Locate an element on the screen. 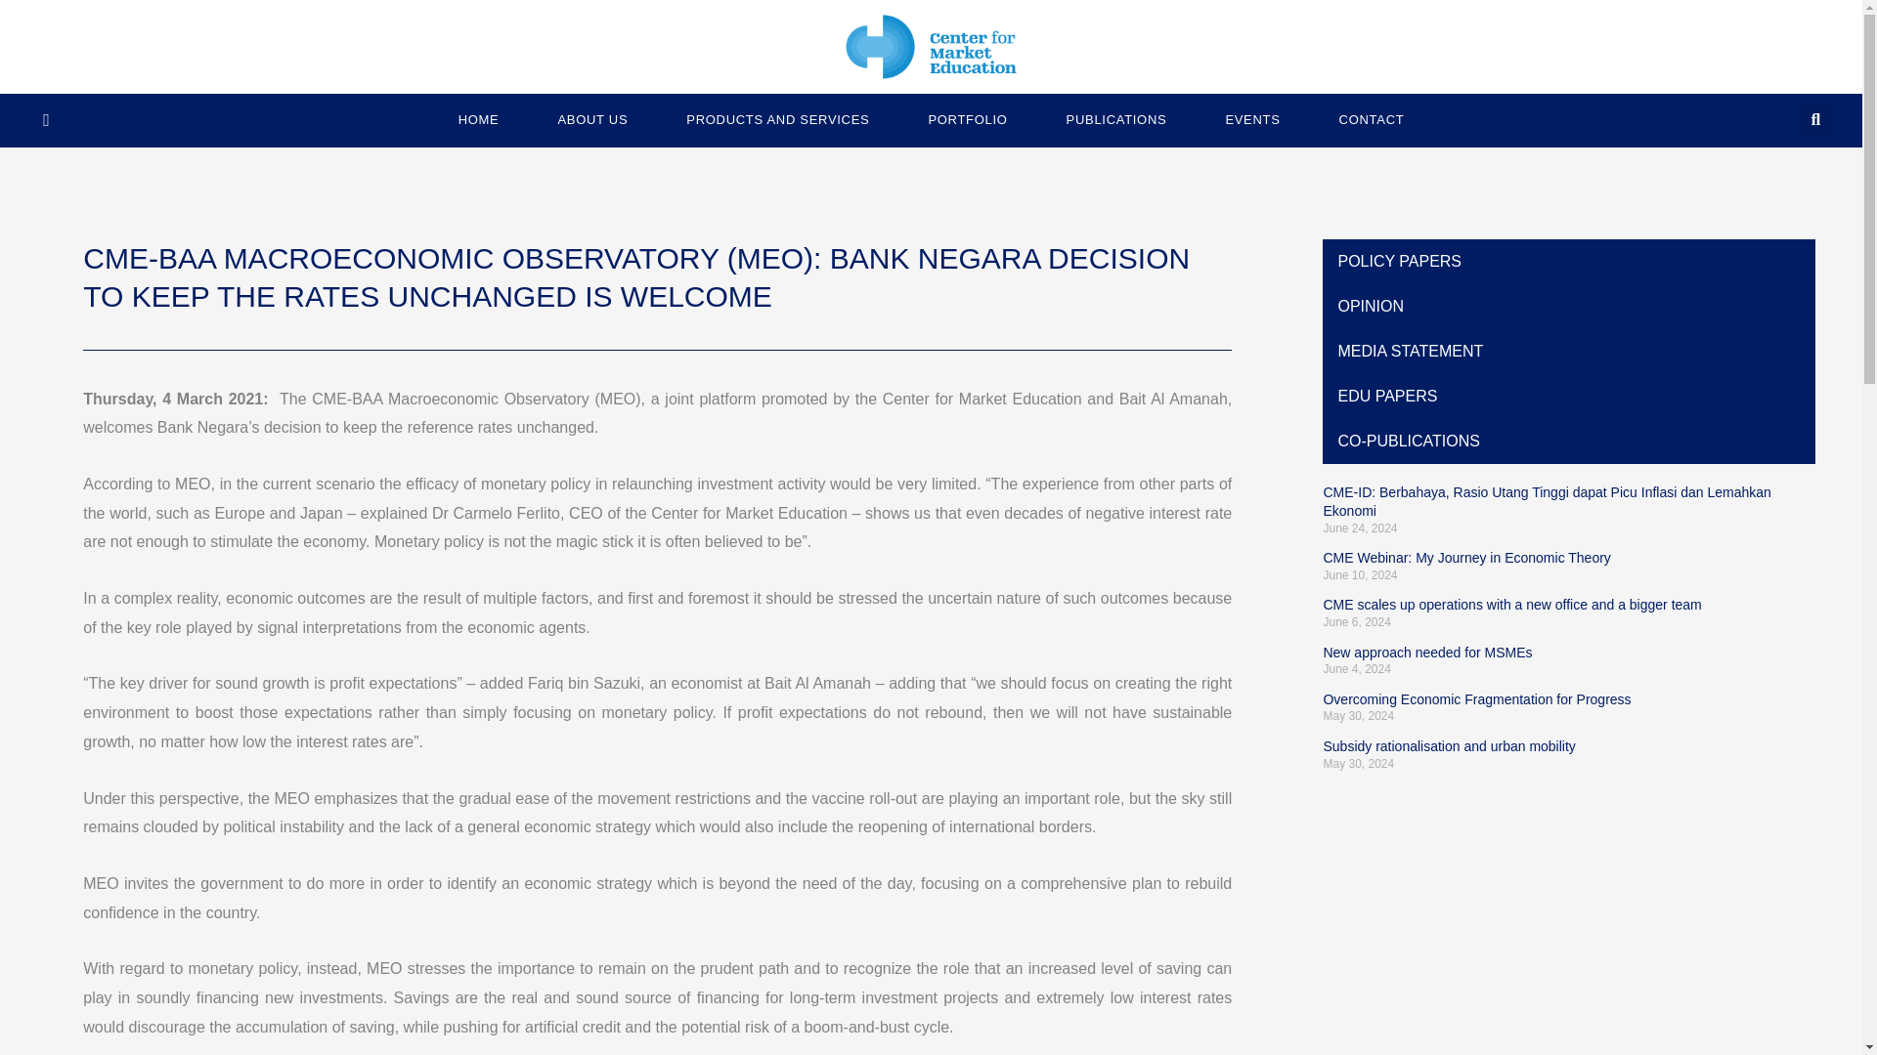  PORTFOLIO is located at coordinates (967, 119).